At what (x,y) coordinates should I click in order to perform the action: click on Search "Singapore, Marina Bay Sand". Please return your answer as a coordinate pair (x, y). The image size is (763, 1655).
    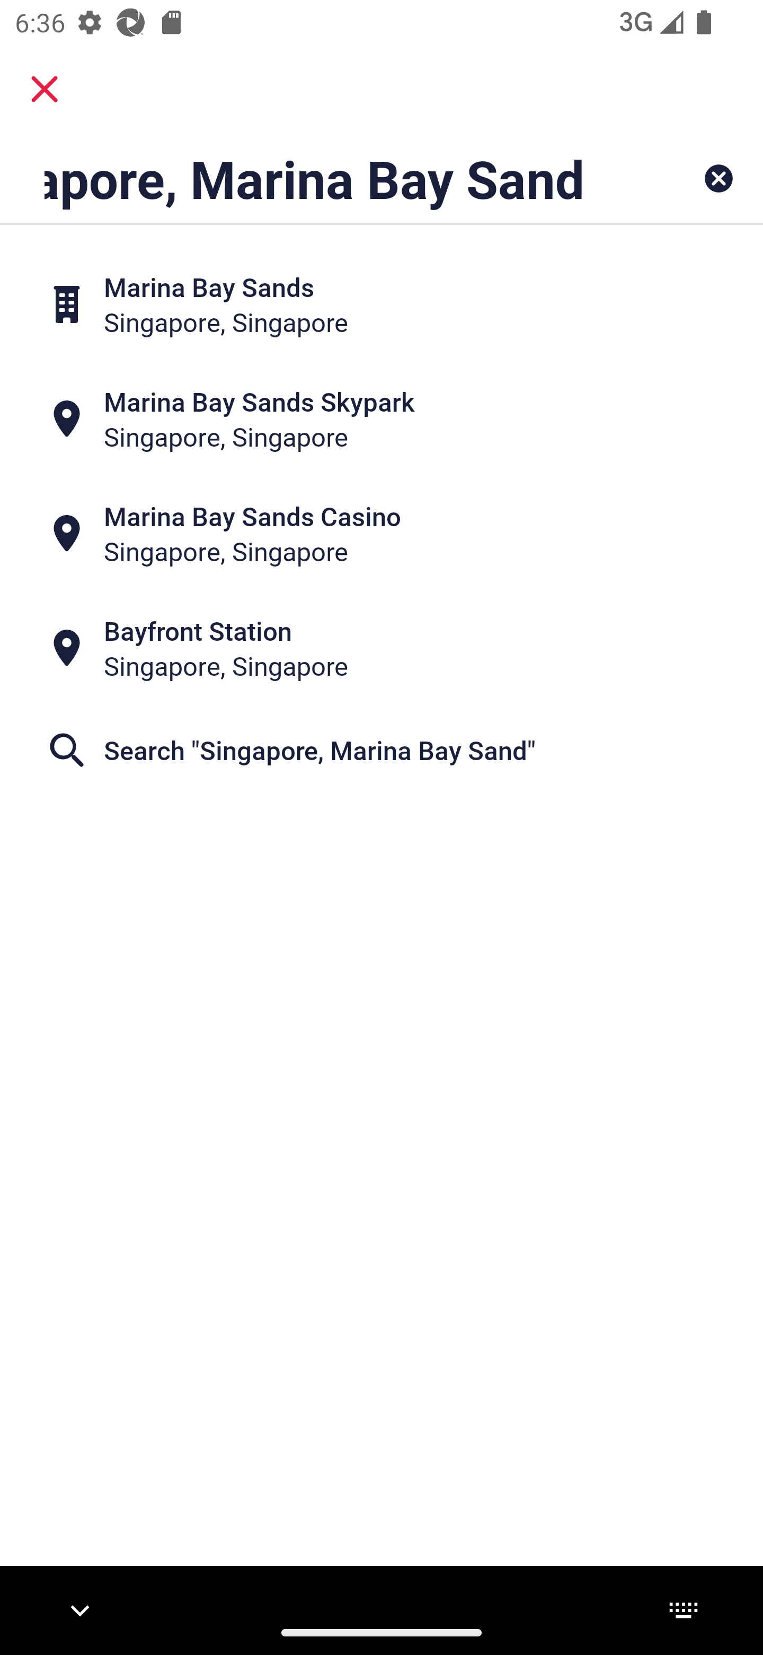
    Looking at the image, I should click on (381, 750).